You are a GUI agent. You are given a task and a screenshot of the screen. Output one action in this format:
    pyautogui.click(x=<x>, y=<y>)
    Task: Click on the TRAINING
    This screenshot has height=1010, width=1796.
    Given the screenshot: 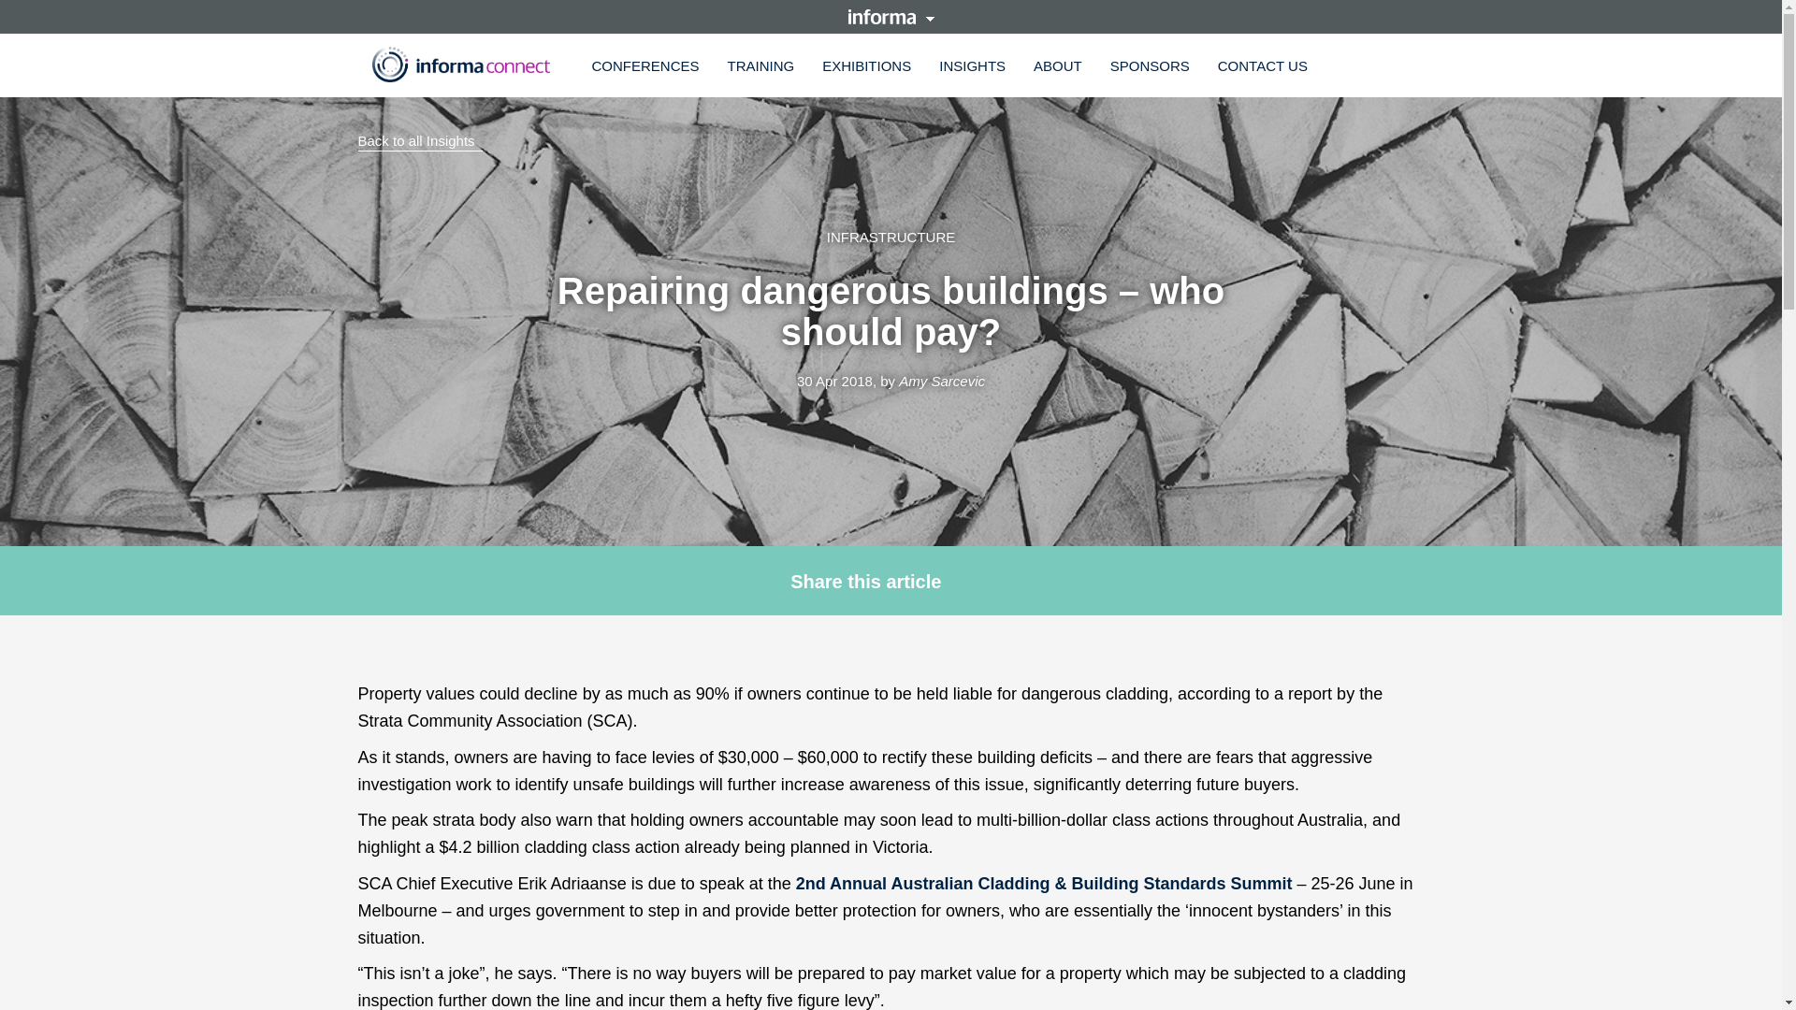 What is the action you would take?
    pyautogui.click(x=761, y=65)
    